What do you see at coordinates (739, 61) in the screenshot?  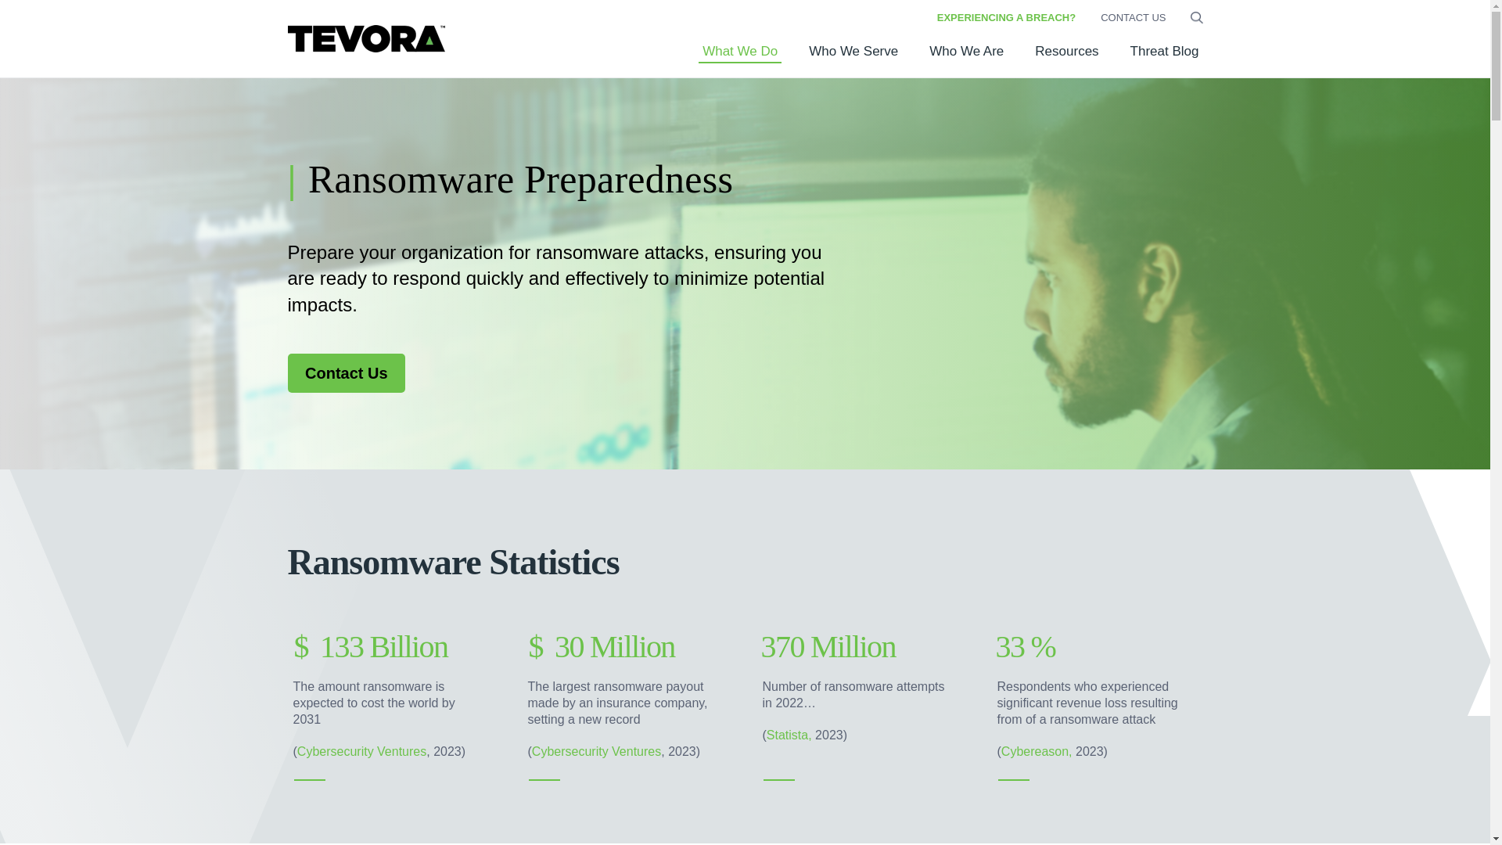 I see `What We Do` at bounding box center [739, 61].